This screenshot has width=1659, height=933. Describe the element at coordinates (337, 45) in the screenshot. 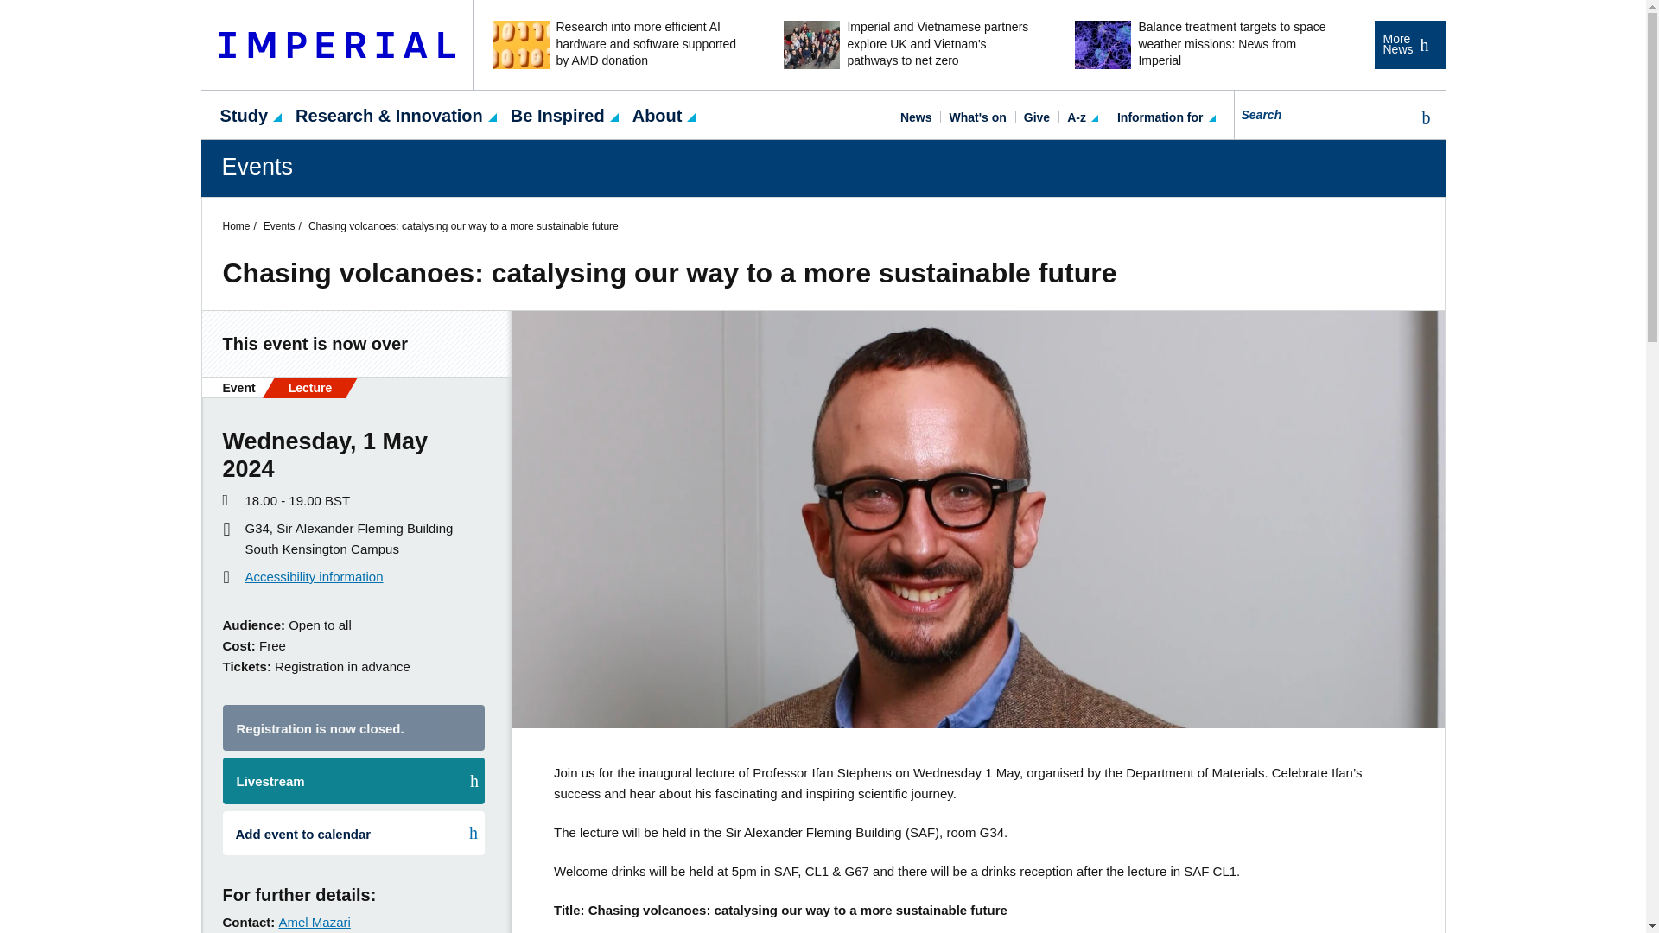

I see `Imperial College London Home` at that location.